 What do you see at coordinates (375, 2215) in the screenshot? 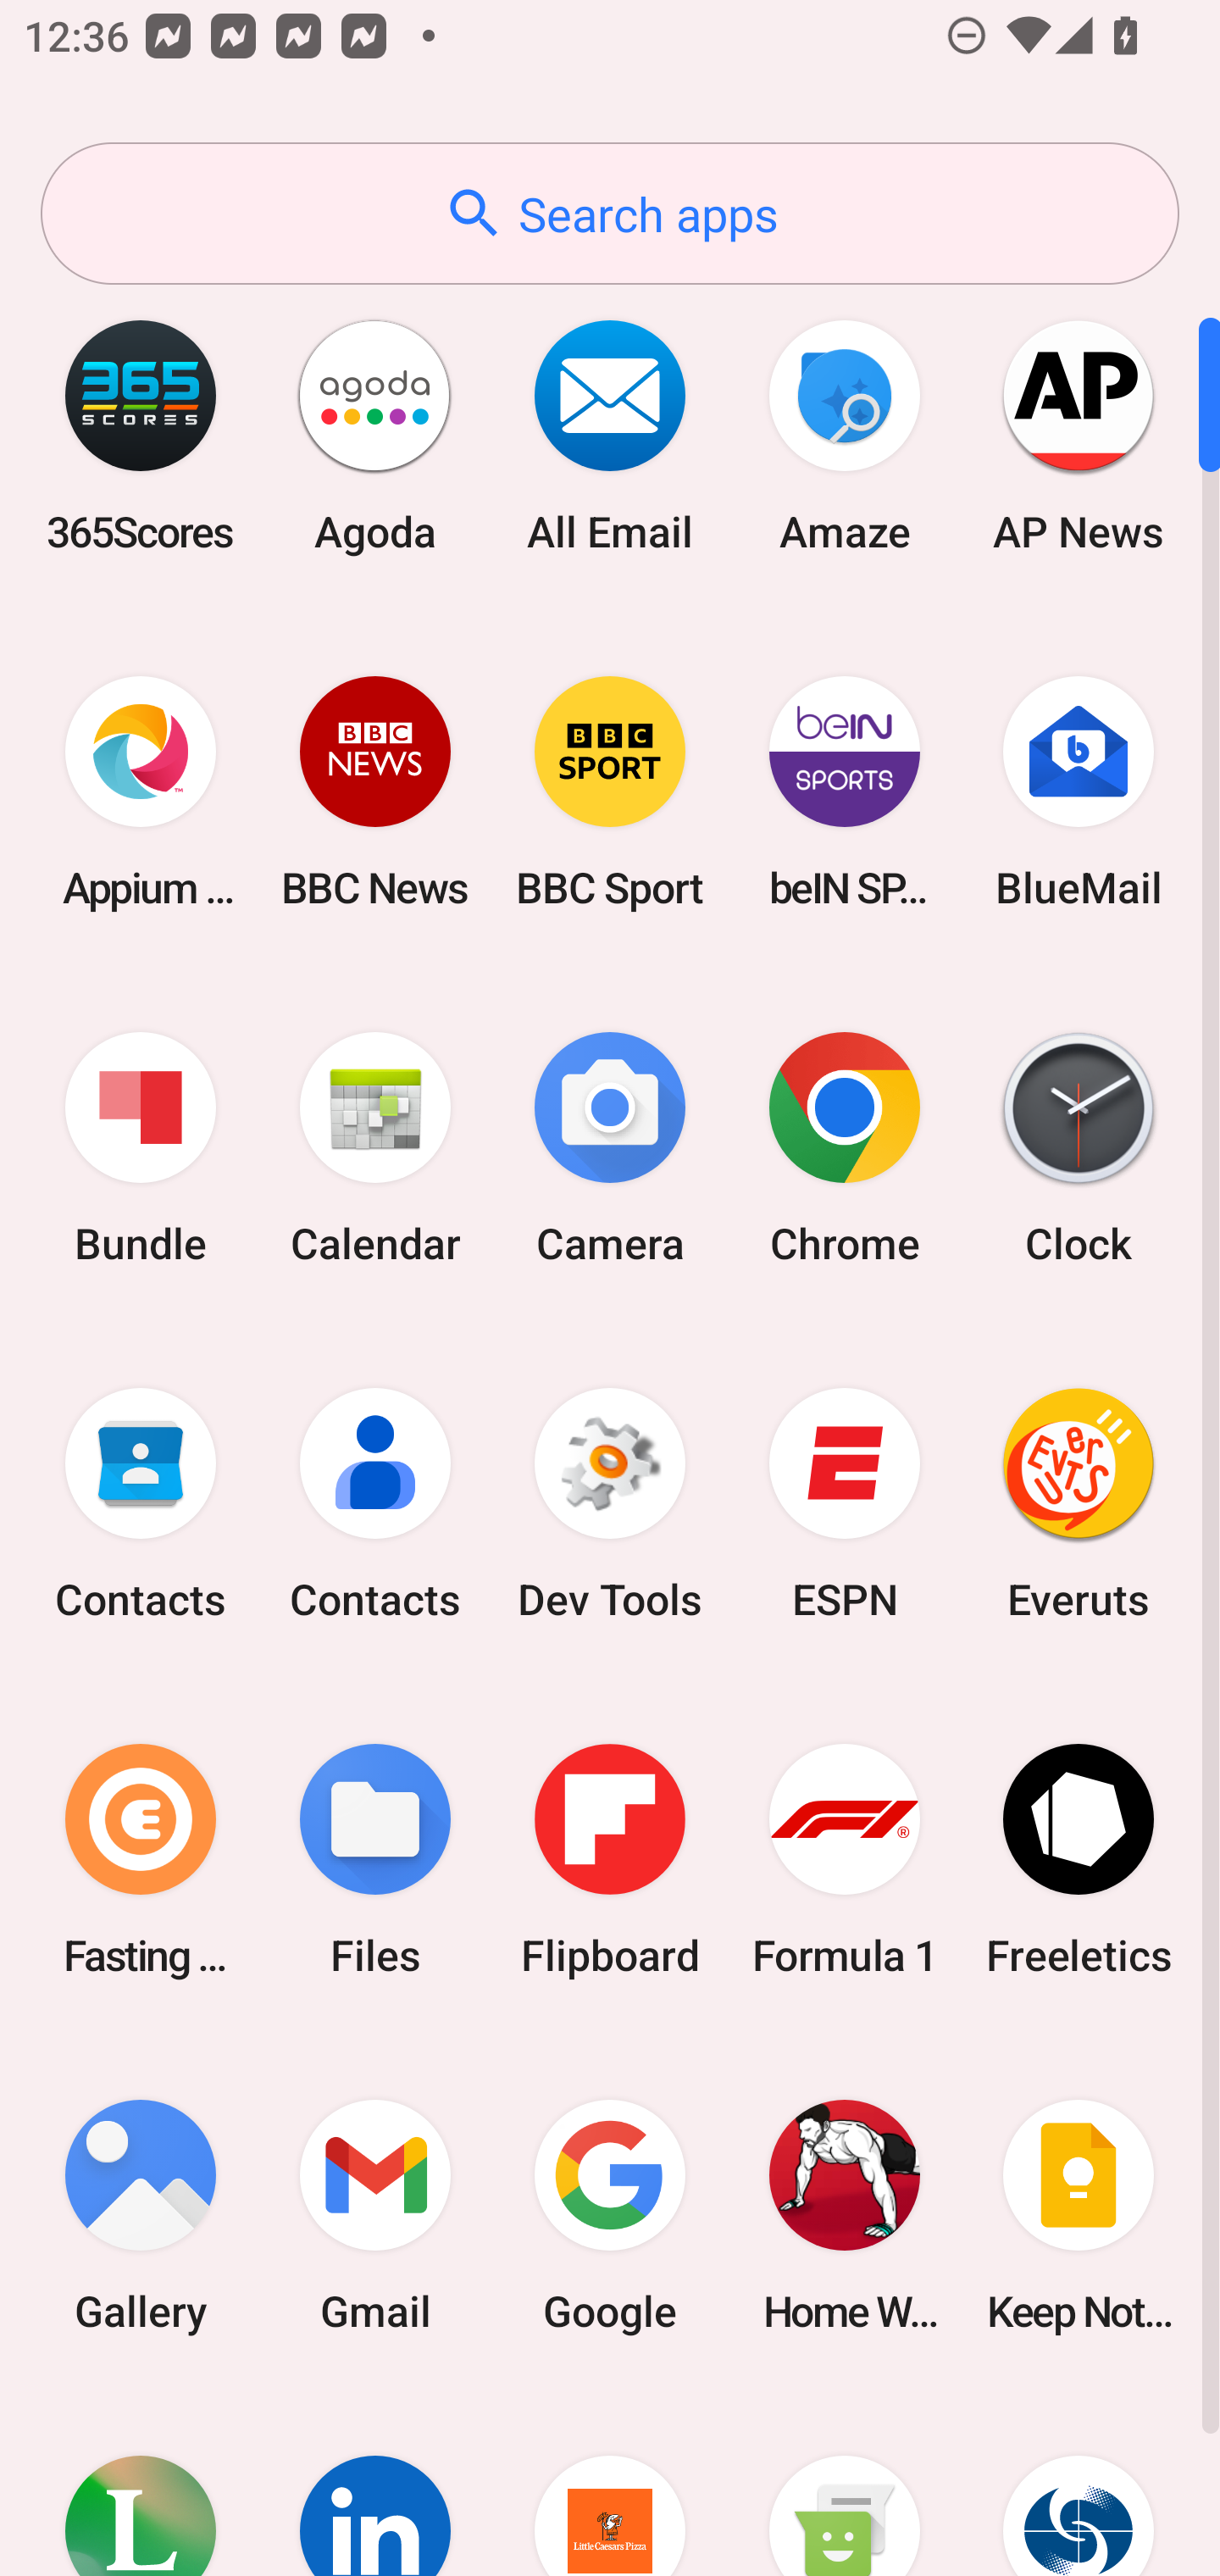
I see `Gmail` at bounding box center [375, 2215].